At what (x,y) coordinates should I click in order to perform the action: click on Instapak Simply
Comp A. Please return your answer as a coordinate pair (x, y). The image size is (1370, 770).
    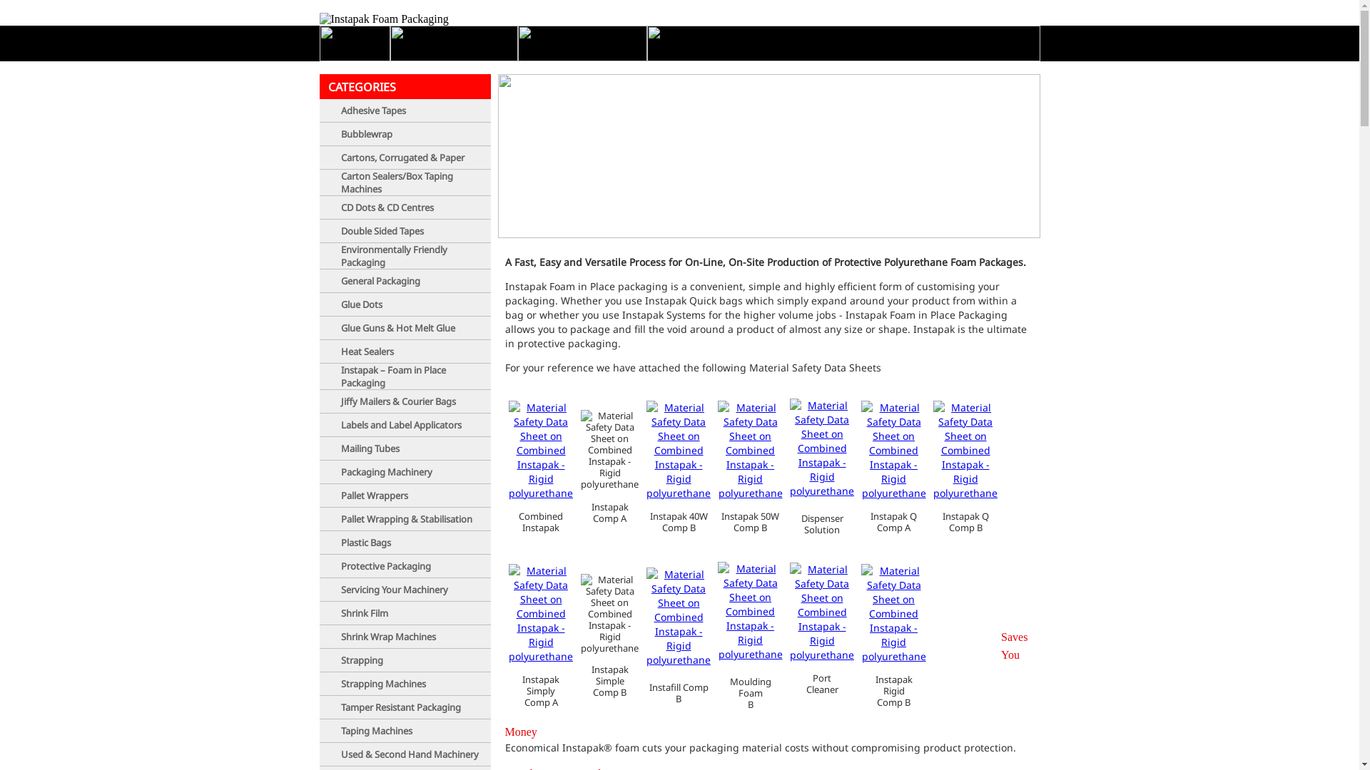
    Looking at the image, I should click on (541, 691).